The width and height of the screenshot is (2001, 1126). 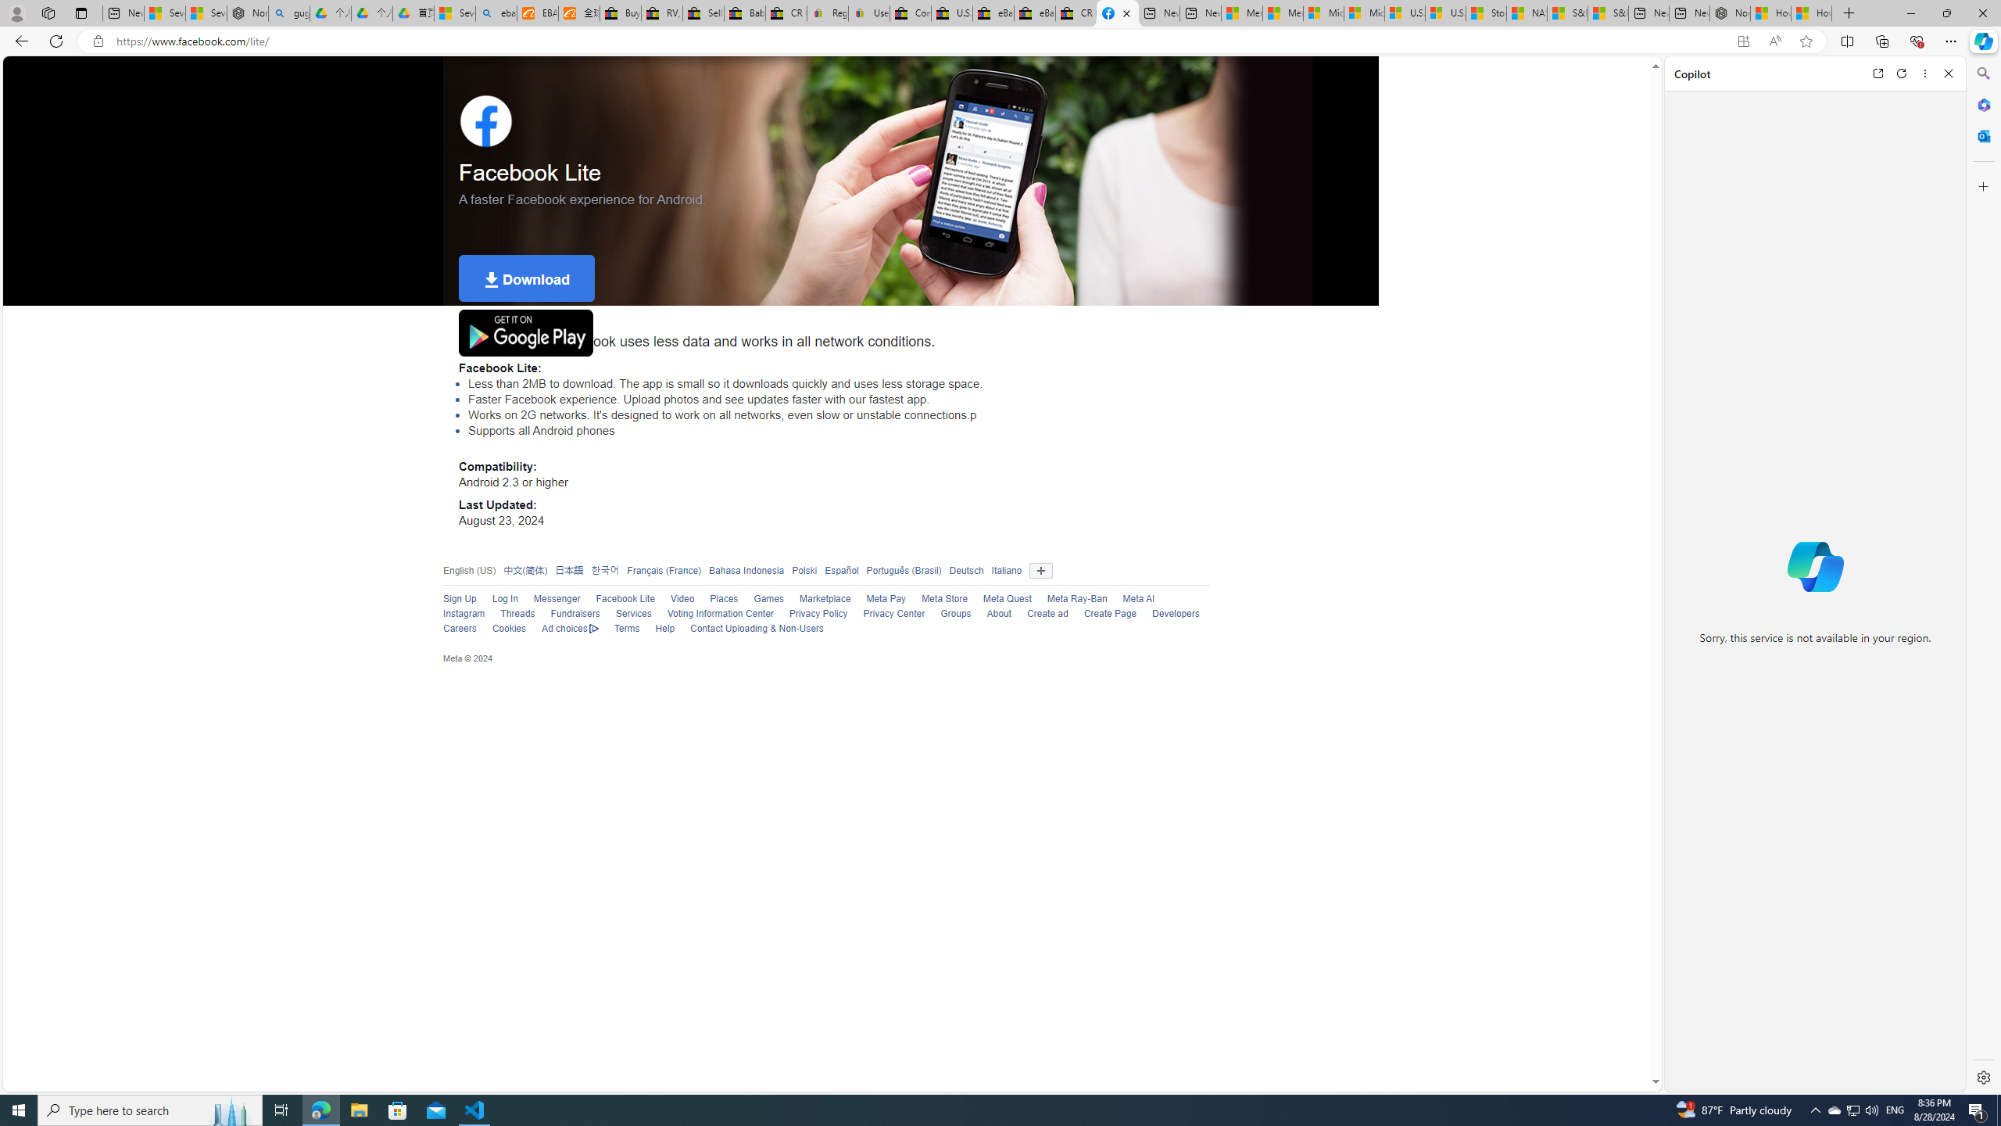 I want to click on Developers, so click(x=1176, y=614).